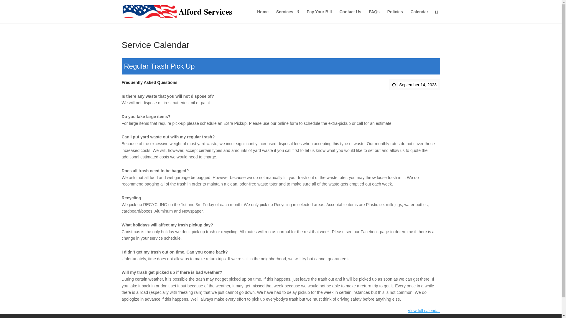 This screenshot has width=566, height=318. What do you see at coordinates (395, 16) in the screenshot?
I see `Policies` at bounding box center [395, 16].